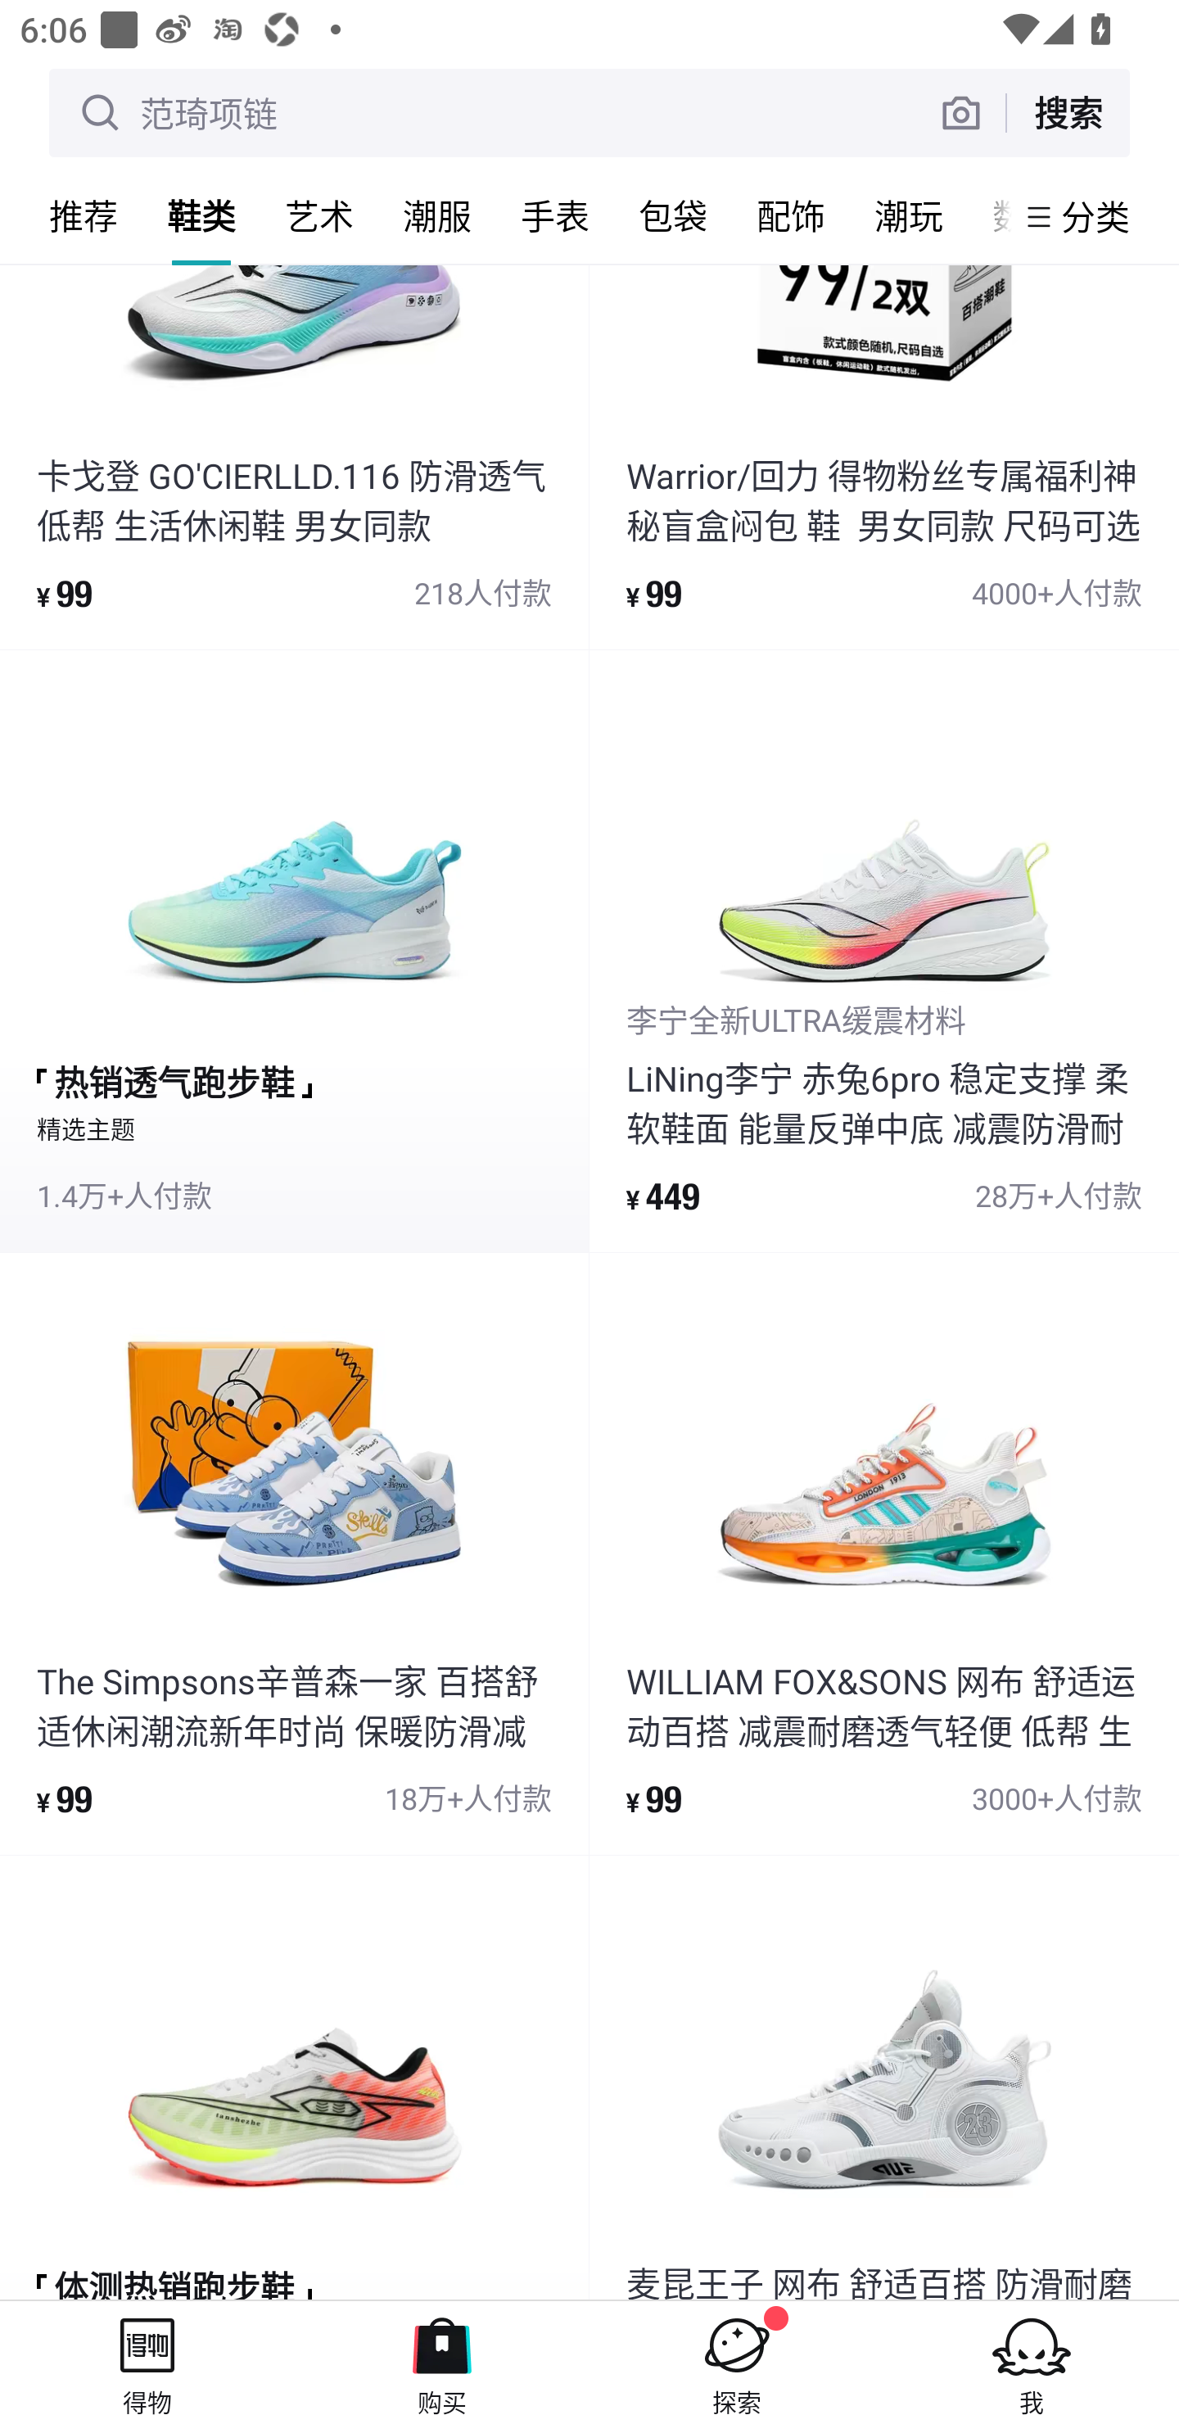 The width and height of the screenshot is (1179, 2424). What do you see at coordinates (442, 2362) in the screenshot?
I see `购买` at bounding box center [442, 2362].